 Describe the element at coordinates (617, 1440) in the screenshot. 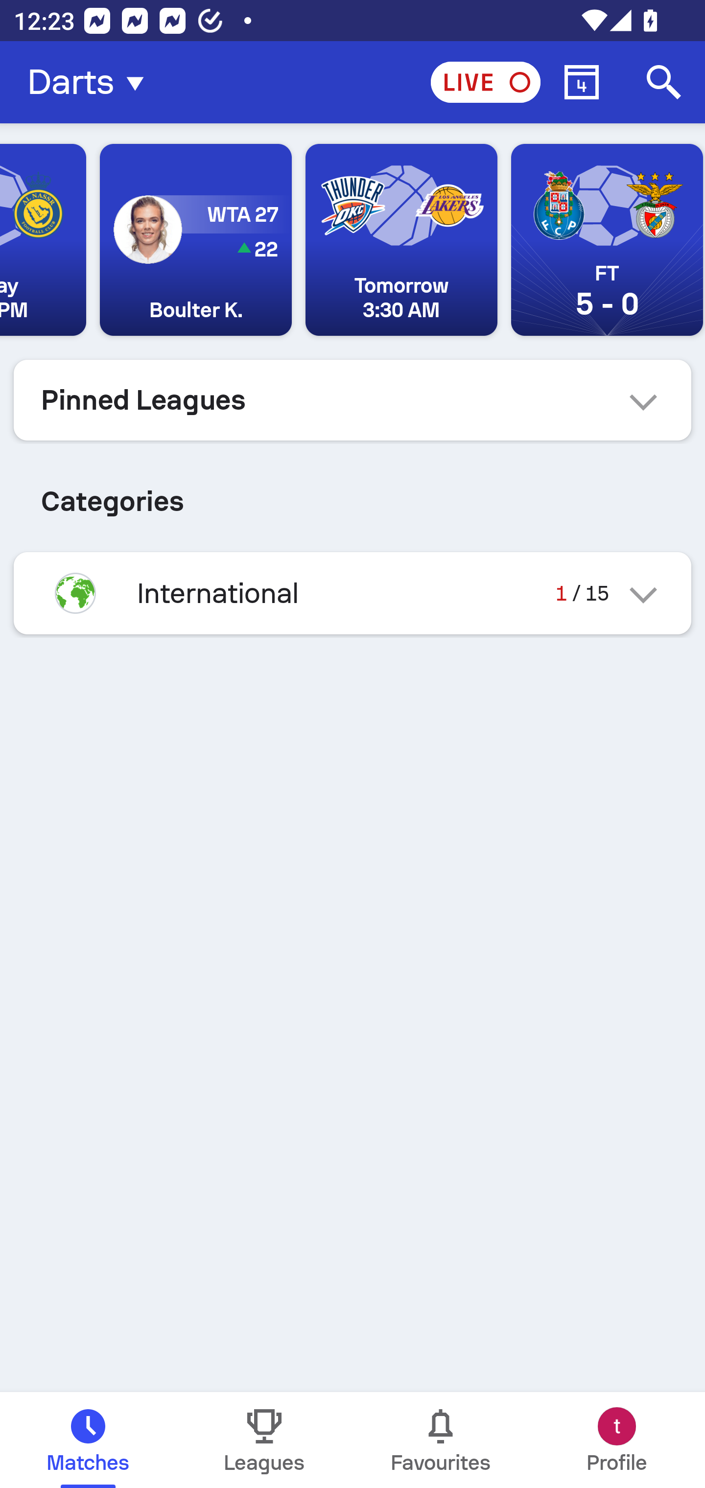

I see `Profile` at that location.